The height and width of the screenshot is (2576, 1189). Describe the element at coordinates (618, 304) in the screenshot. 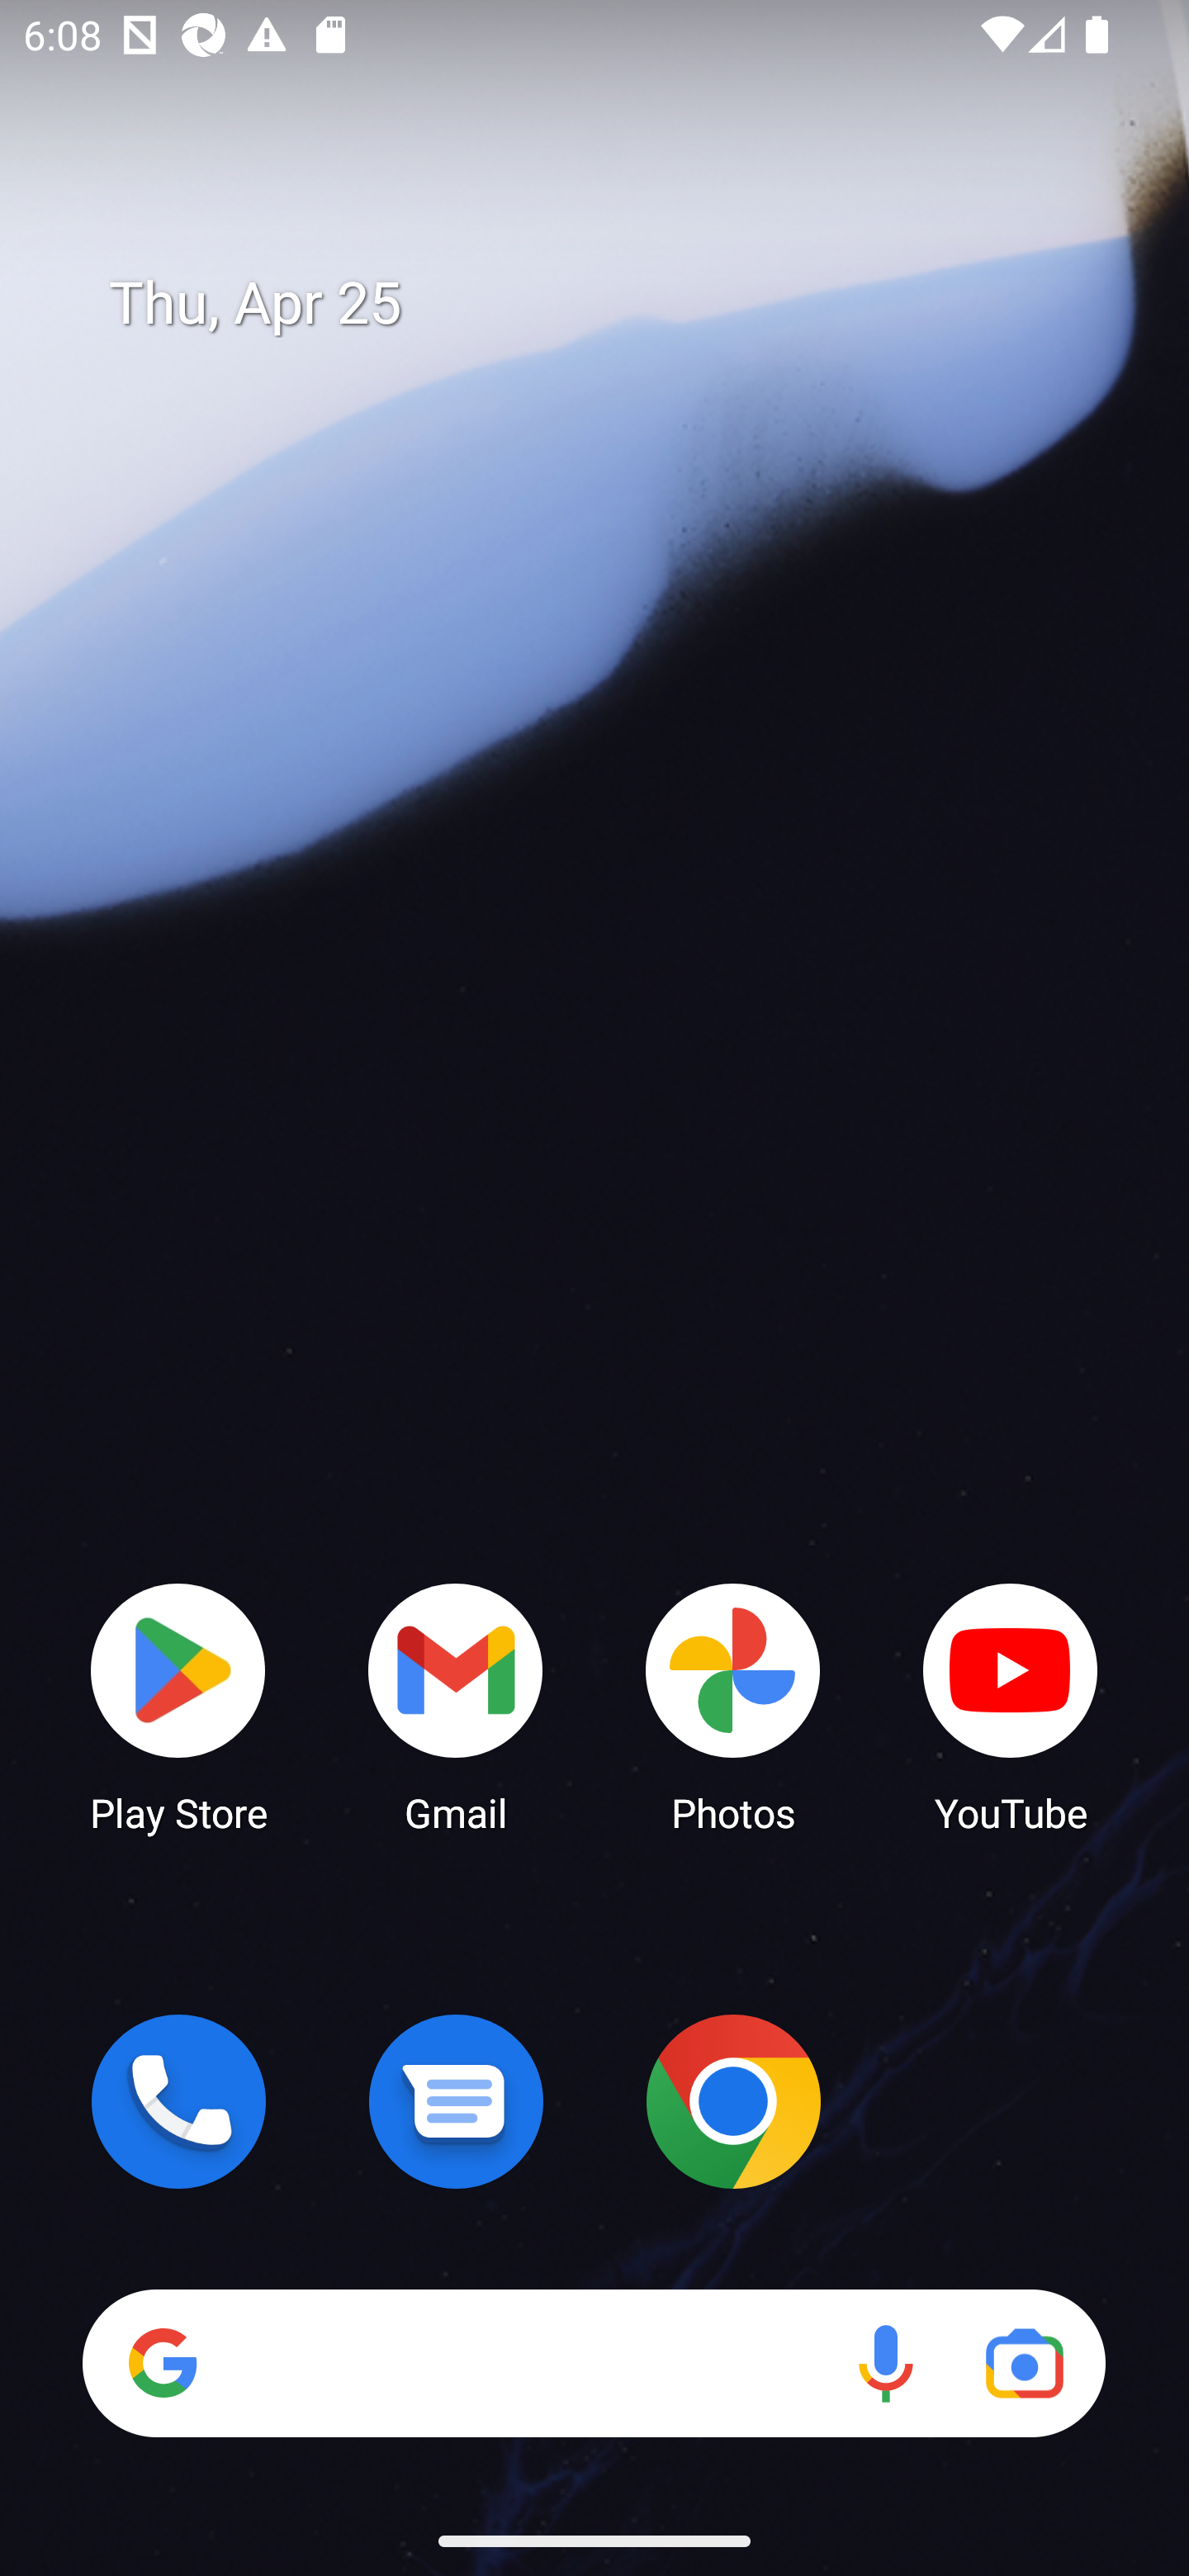

I see `Thu, Apr 25` at that location.